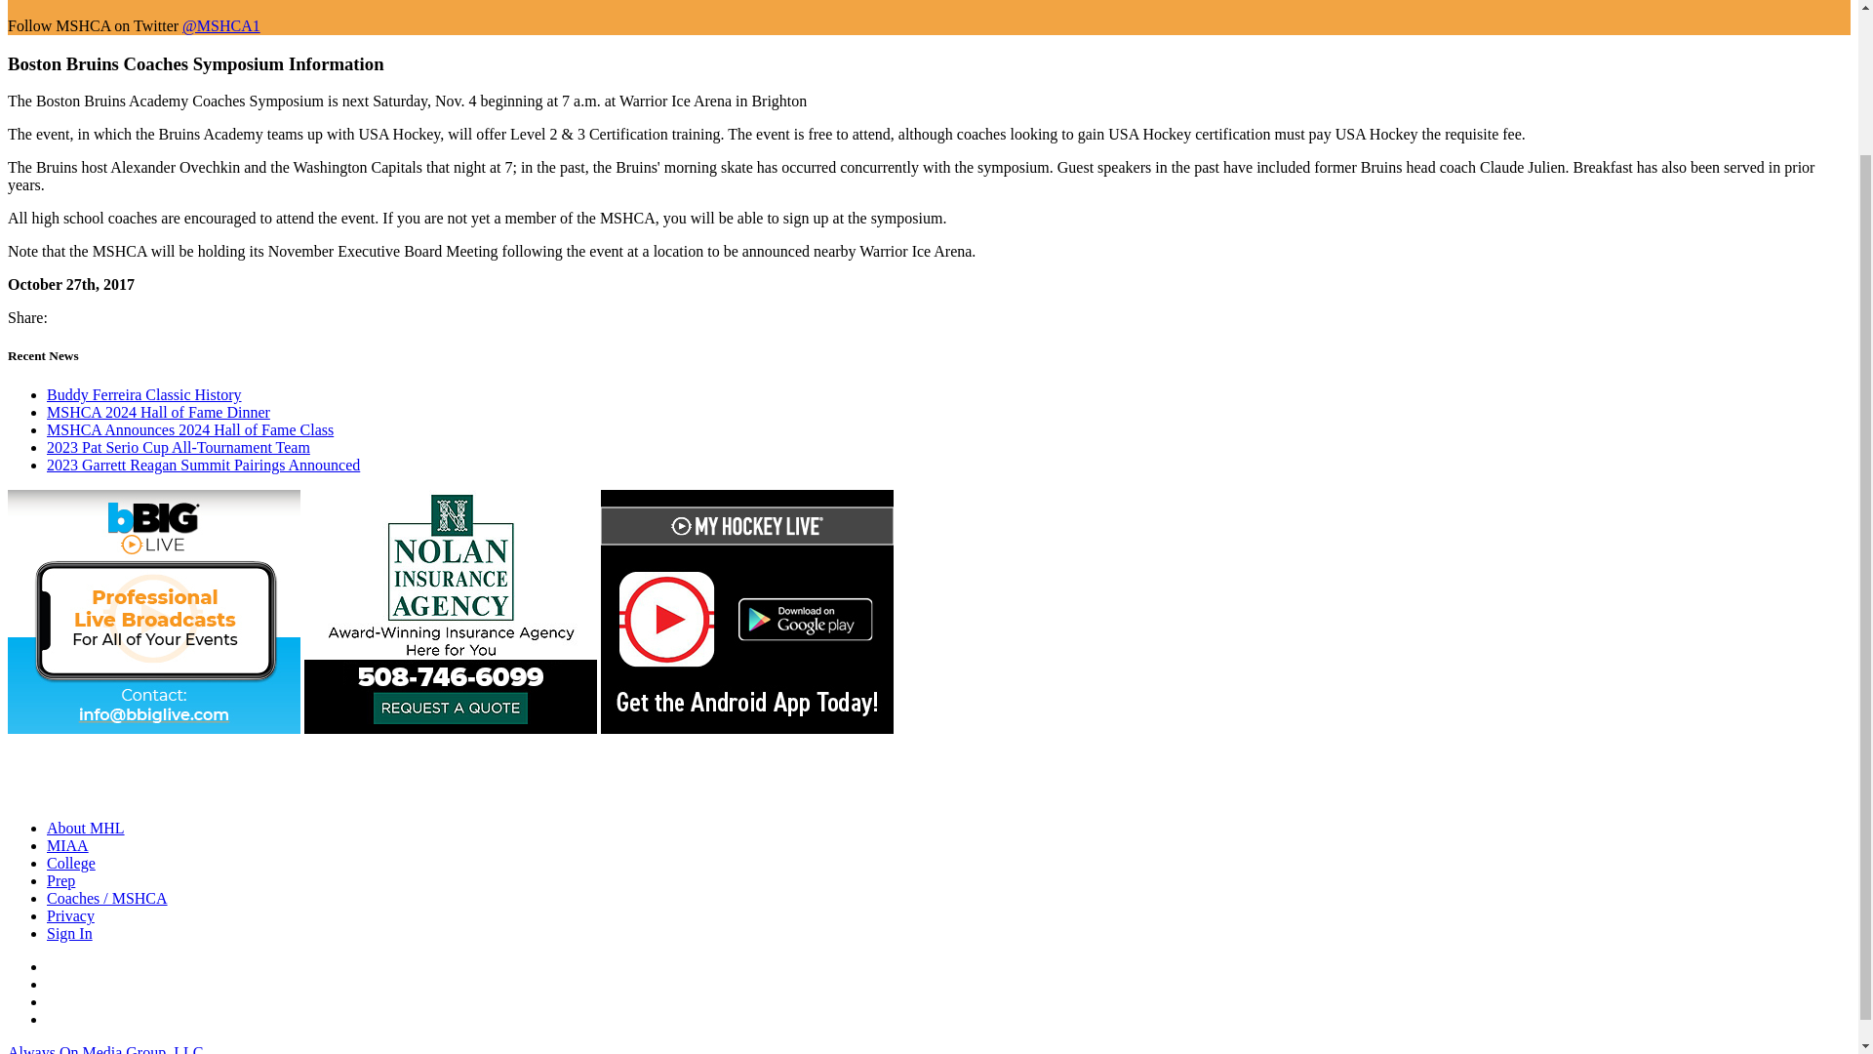 The image size is (1873, 1054). I want to click on Mobile App Google, so click(747, 728).